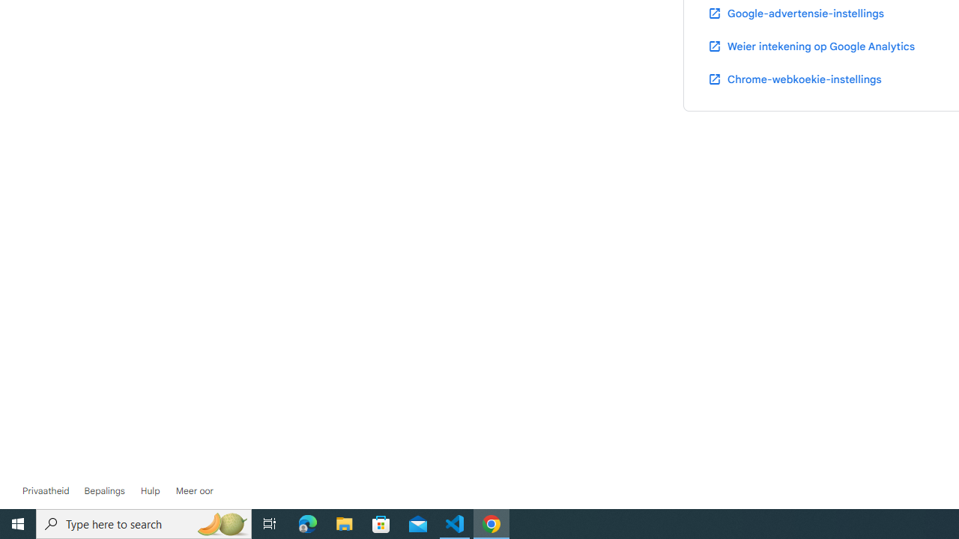 This screenshot has height=539, width=959. What do you see at coordinates (811, 46) in the screenshot?
I see `Weier intekening op Google Analytics` at bounding box center [811, 46].